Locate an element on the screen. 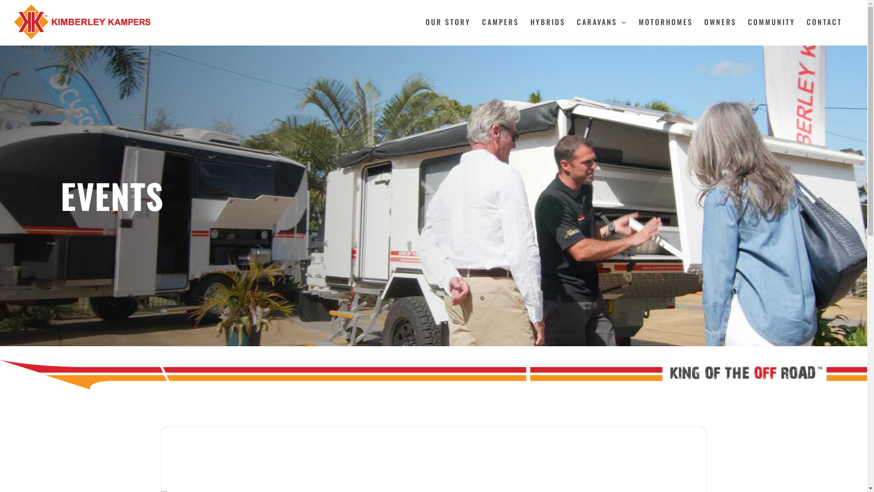 The image size is (874, 492). CARAVANS is located at coordinates (602, 22).